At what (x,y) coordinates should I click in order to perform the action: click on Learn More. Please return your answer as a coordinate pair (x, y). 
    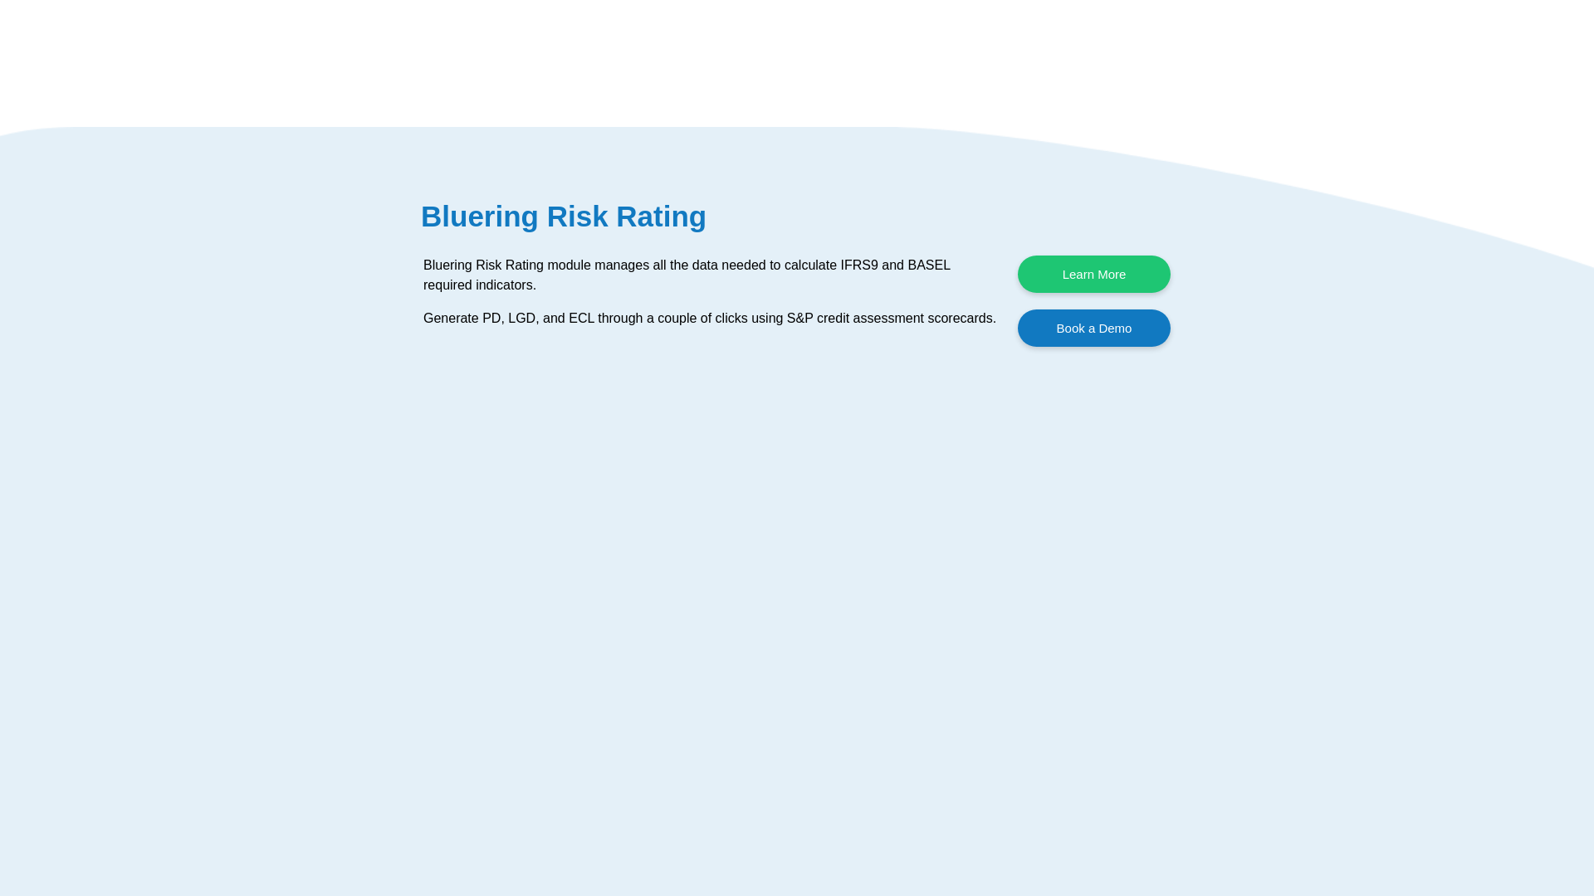
    Looking at the image, I should click on (1094, 274).